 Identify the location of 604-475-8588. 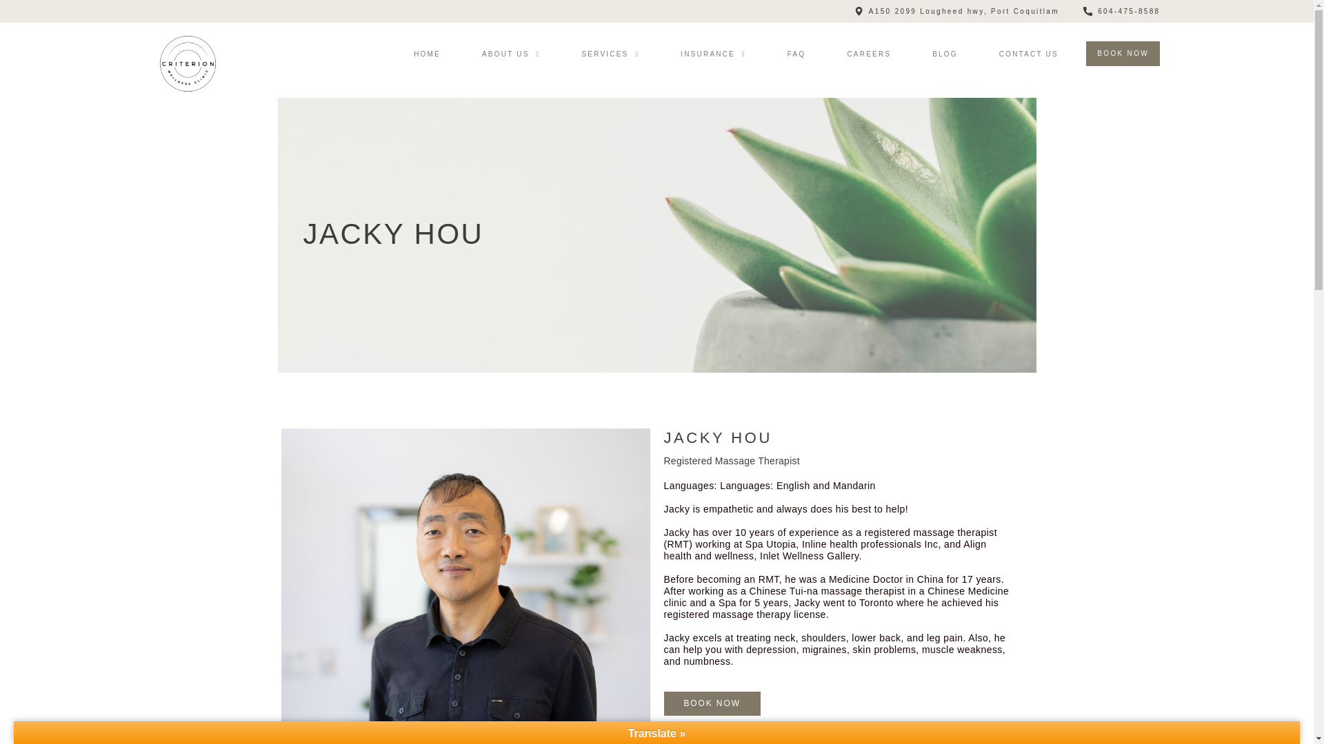
(1121, 11).